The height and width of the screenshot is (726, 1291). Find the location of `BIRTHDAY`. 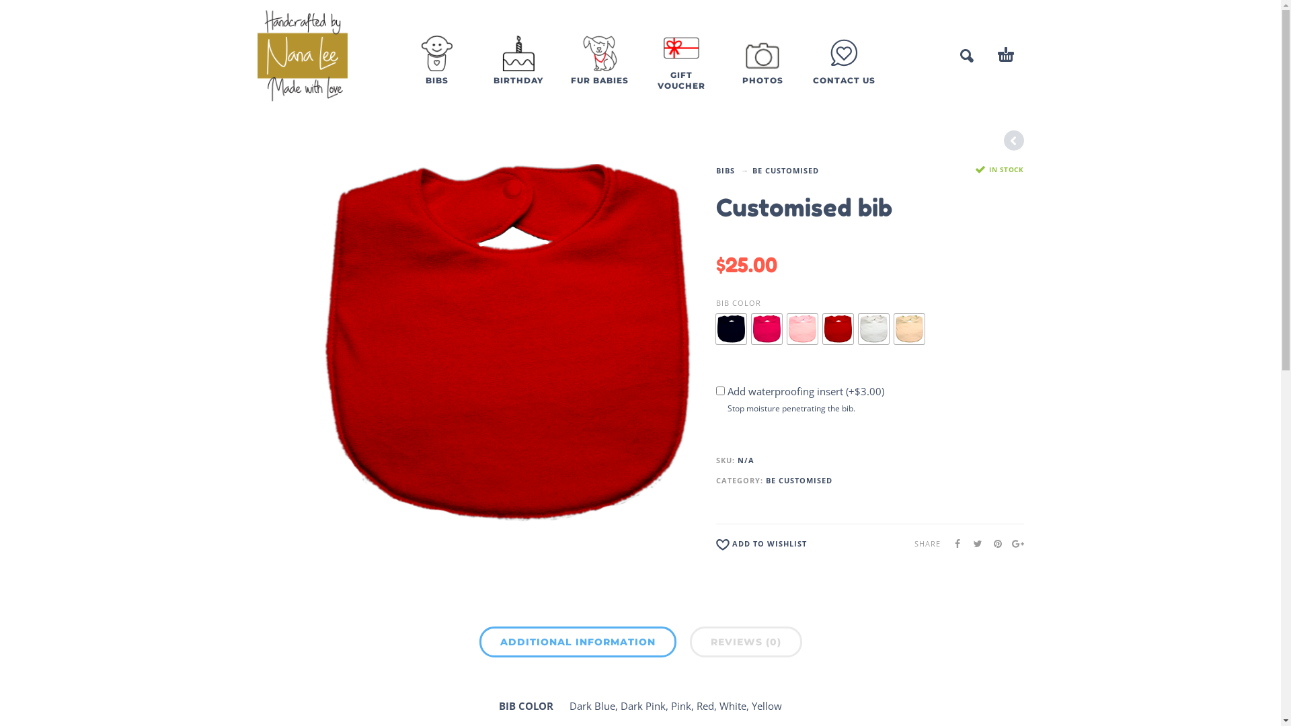

BIRTHDAY is located at coordinates (518, 71).